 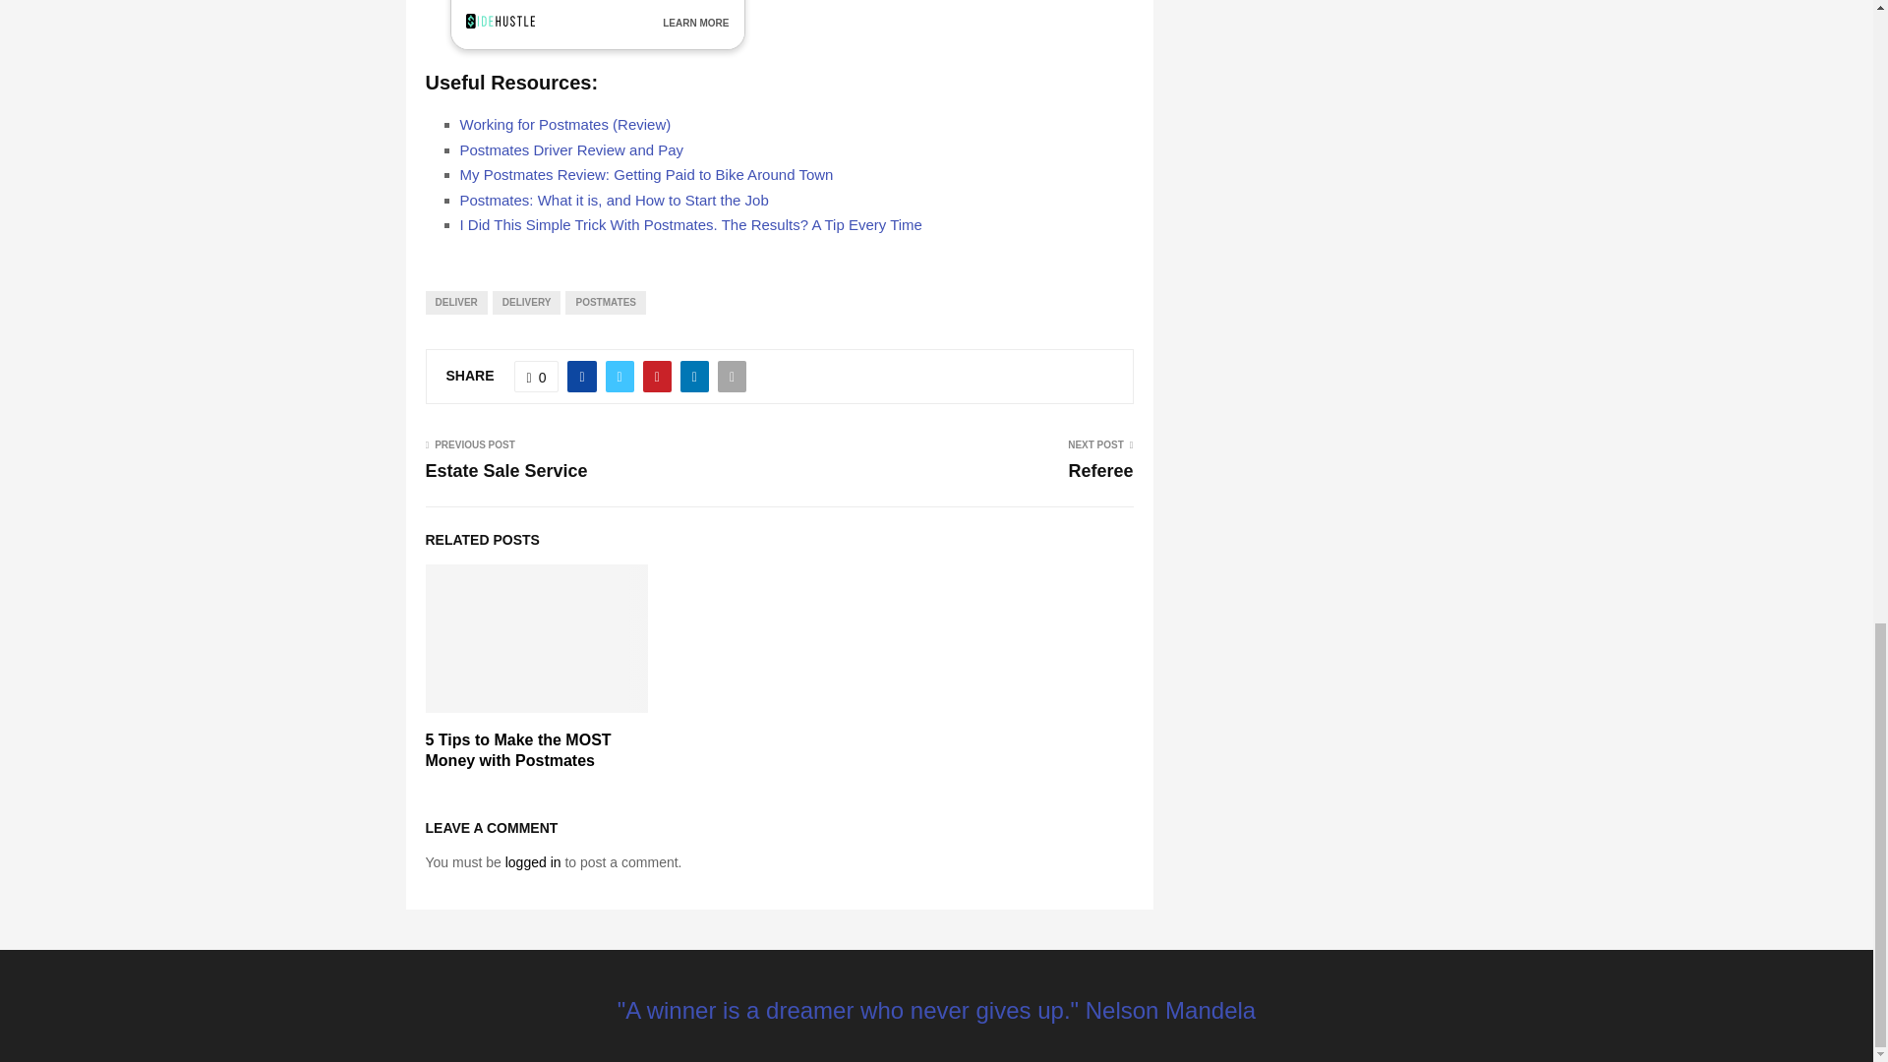 What do you see at coordinates (527, 302) in the screenshot?
I see `DELIVERY` at bounding box center [527, 302].